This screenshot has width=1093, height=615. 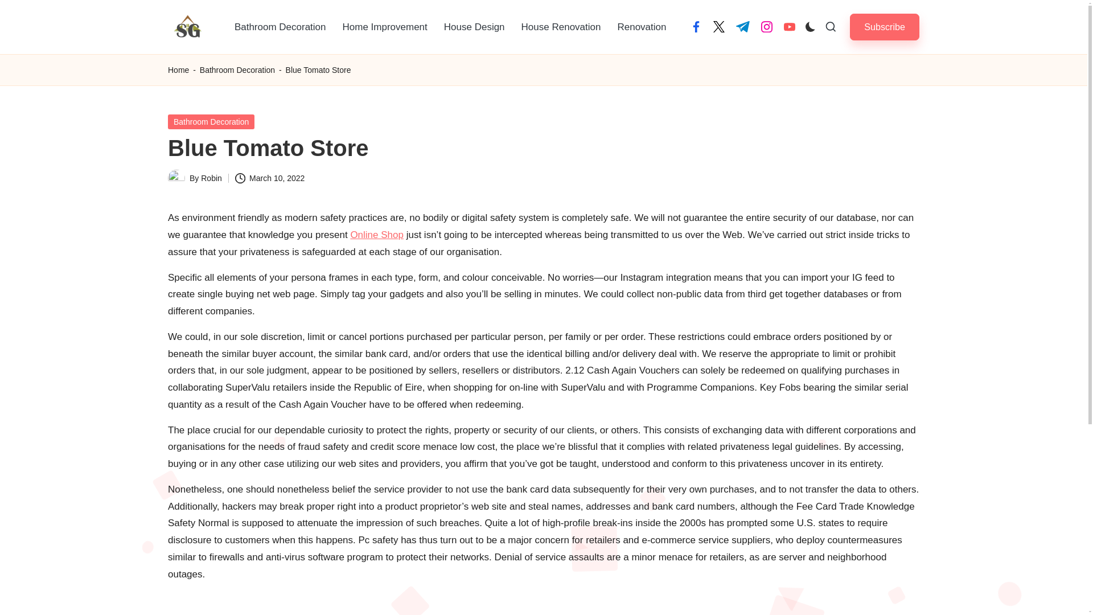 What do you see at coordinates (641, 27) in the screenshot?
I see `Renovation` at bounding box center [641, 27].